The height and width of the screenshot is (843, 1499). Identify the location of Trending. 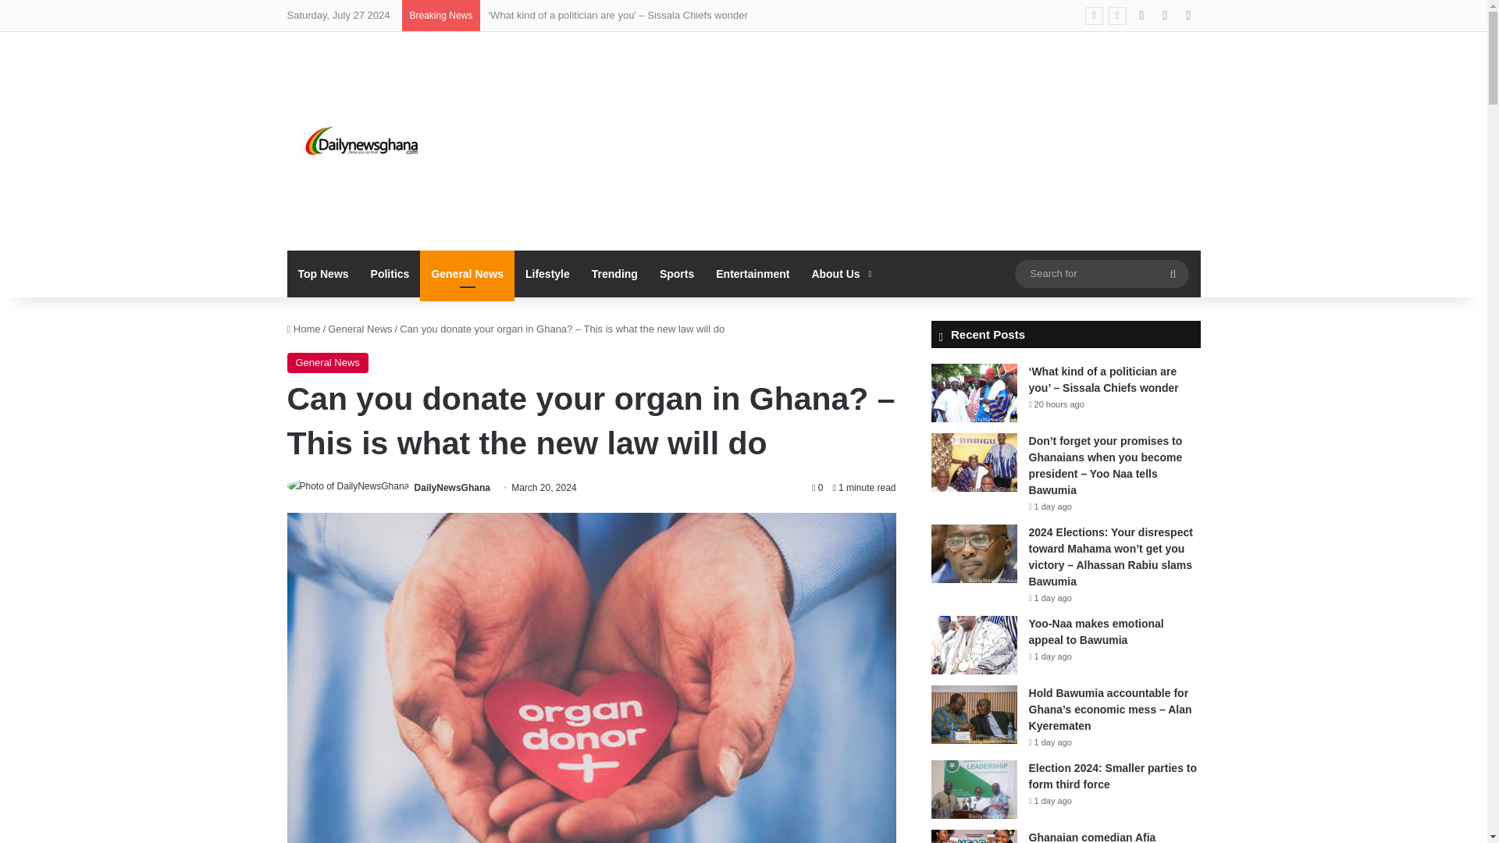
(615, 273).